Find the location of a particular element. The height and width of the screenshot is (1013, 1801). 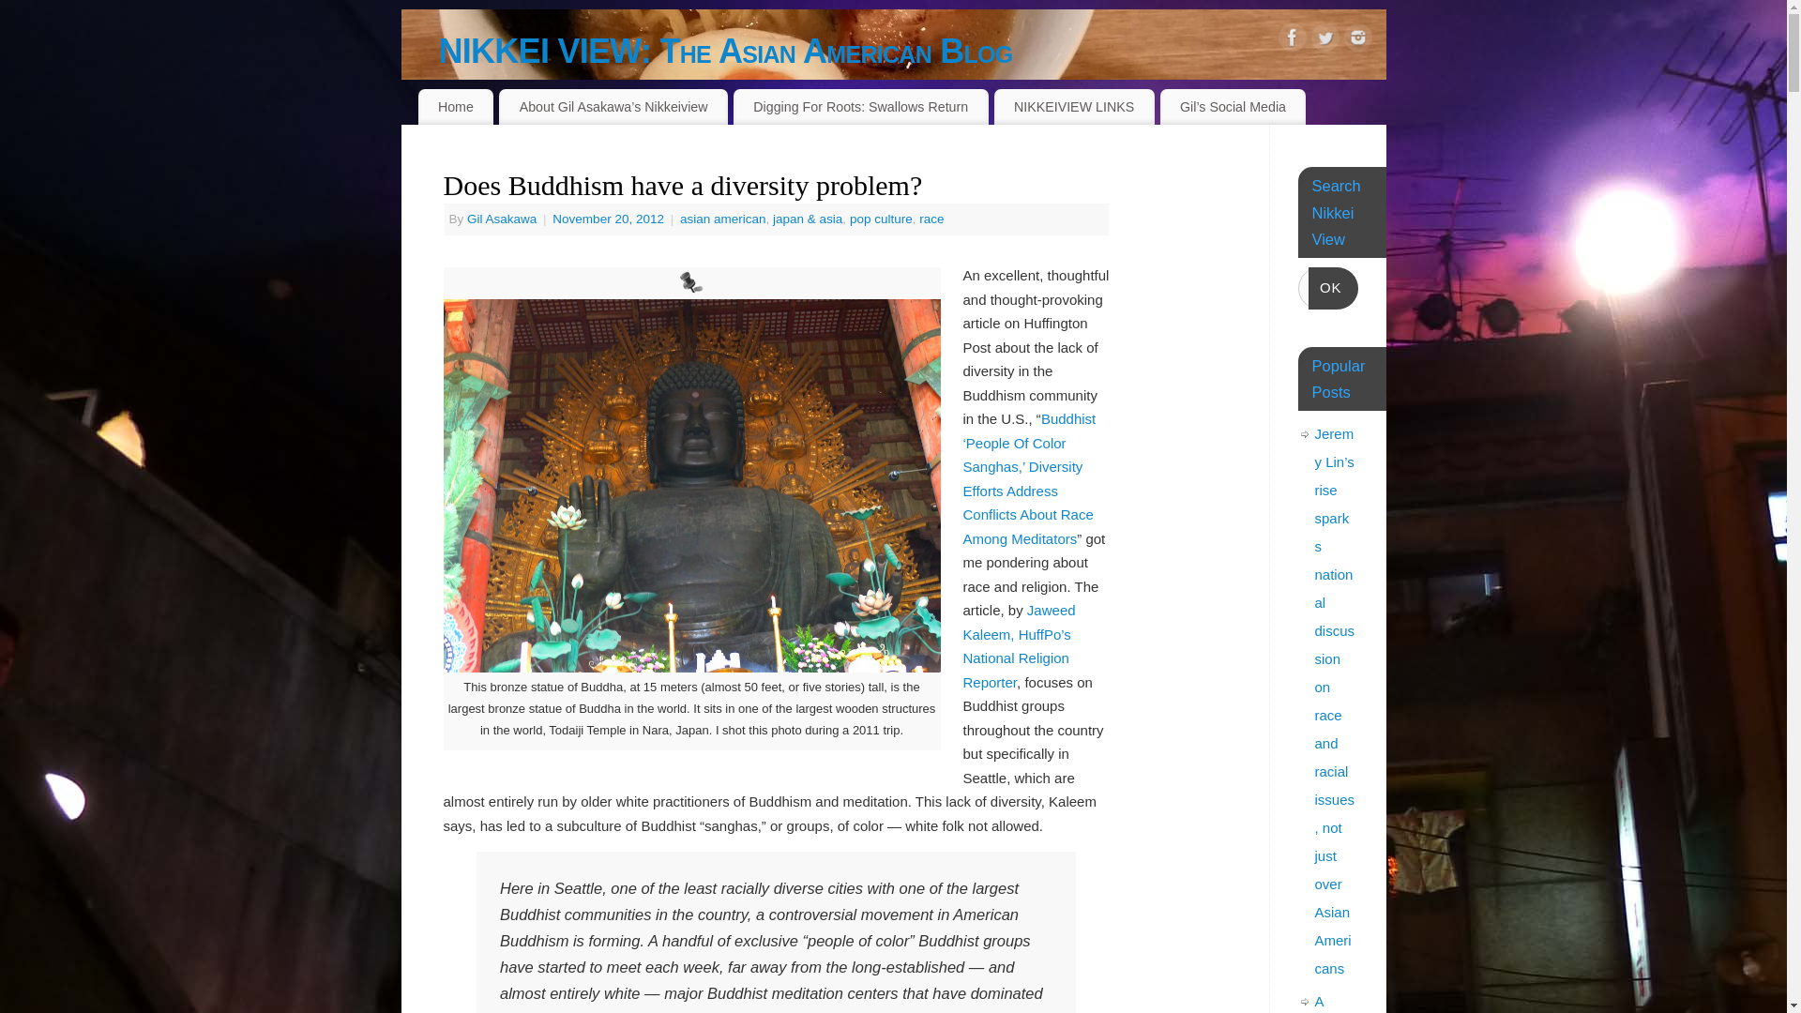

Bronze Buddha at Todaiji Temple, Nara, Japan is located at coordinates (691, 486).